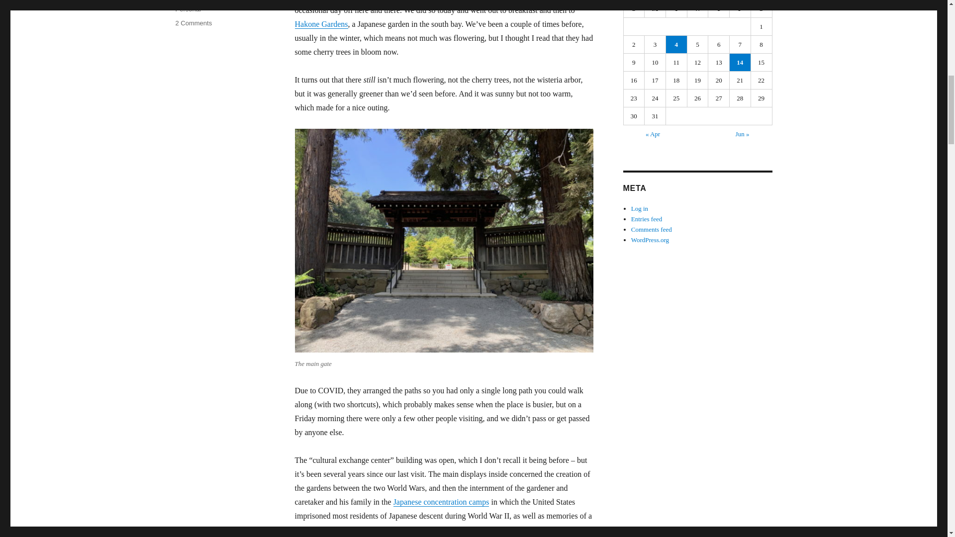 This screenshot has height=537, width=955. I want to click on Monday, so click(655, 9).